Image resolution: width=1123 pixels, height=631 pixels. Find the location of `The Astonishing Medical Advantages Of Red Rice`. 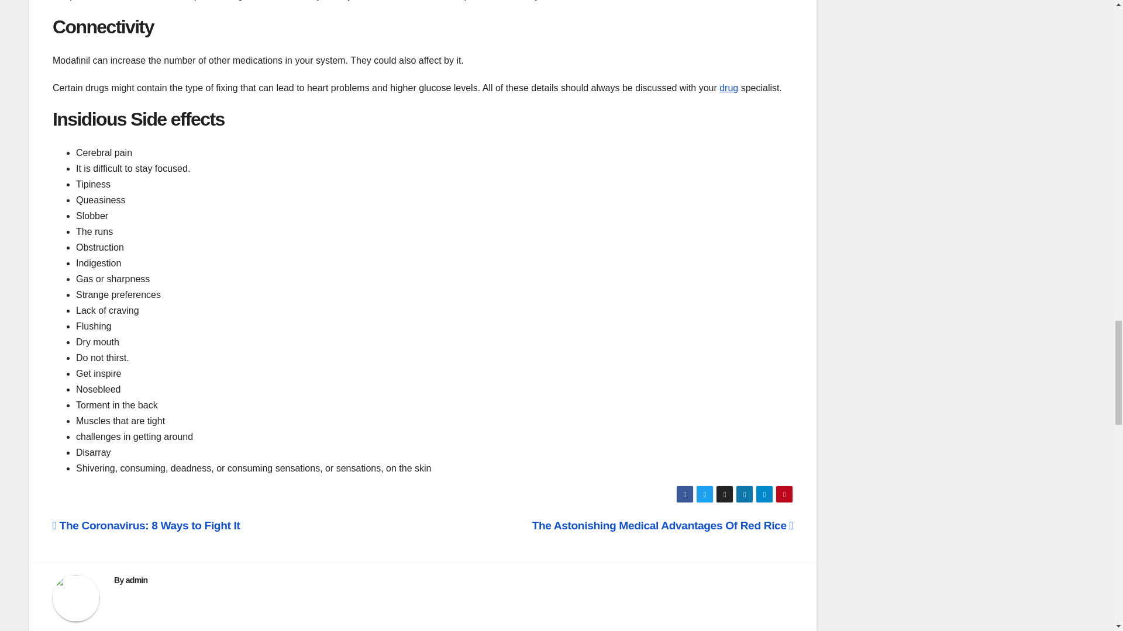

The Astonishing Medical Advantages Of Red Rice is located at coordinates (663, 525).